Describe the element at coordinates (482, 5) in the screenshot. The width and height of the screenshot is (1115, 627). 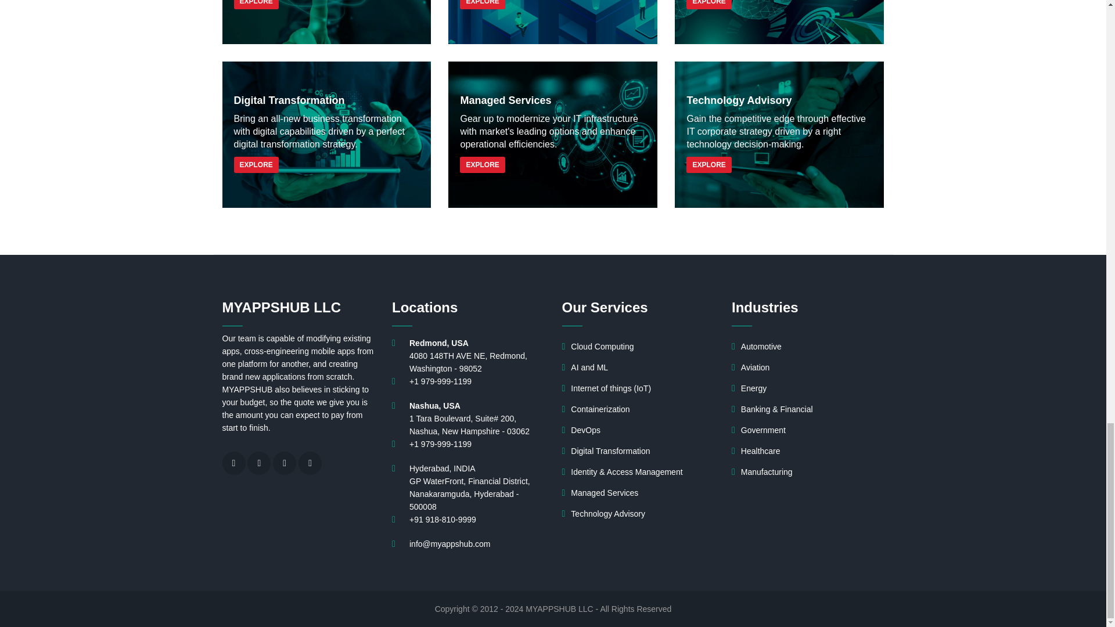
I see `EXPLORE` at that location.